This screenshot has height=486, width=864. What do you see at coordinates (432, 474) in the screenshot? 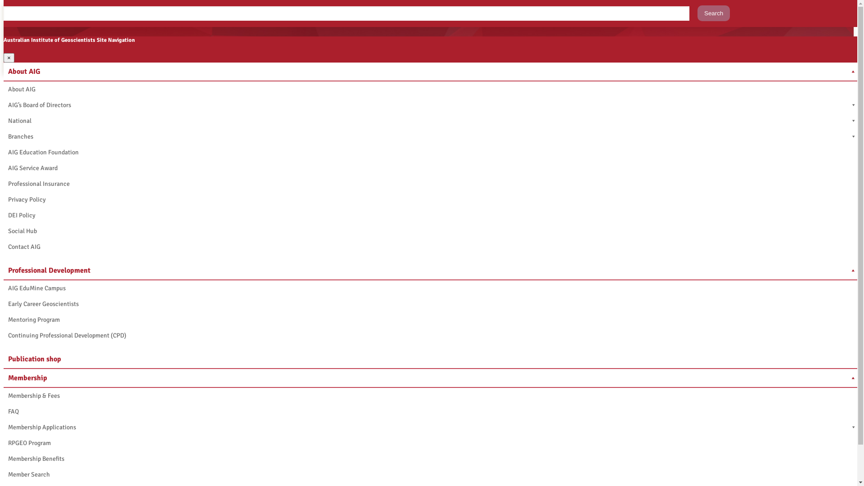
I see `Member Search` at bounding box center [432, 474].